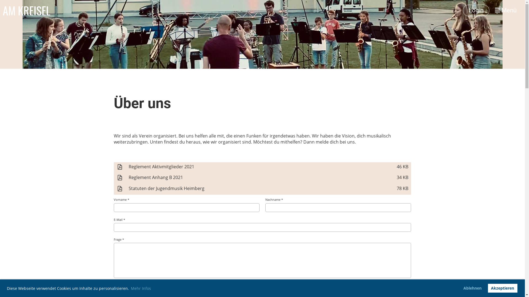 The image size is (529, 297). I want to click on Ablehnen, so click(473, 288).